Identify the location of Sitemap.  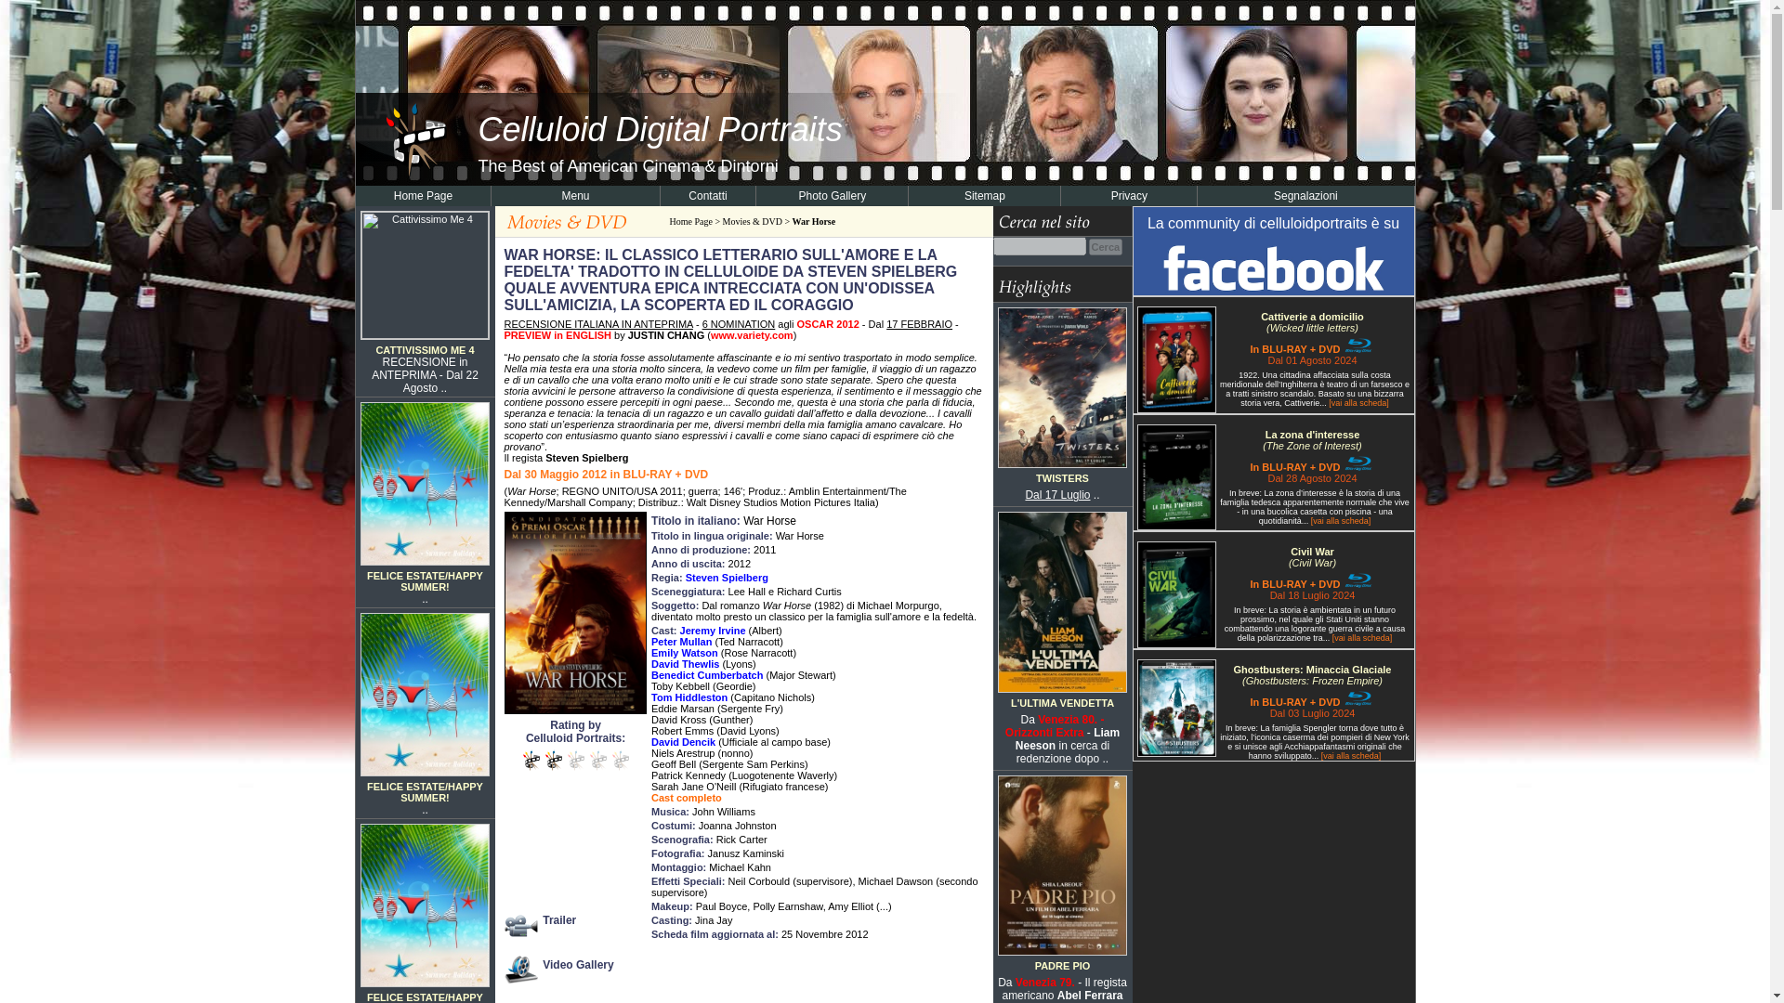
(985, 196).